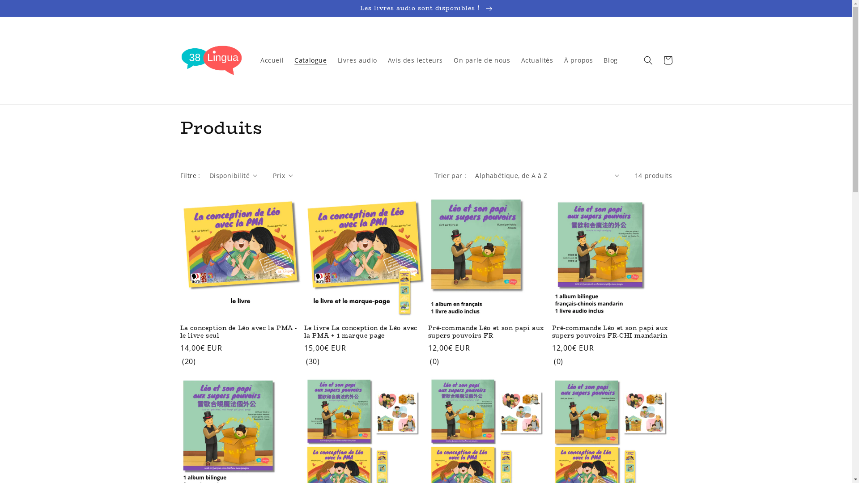  I want to click on Livres audio, so click(357, 60).